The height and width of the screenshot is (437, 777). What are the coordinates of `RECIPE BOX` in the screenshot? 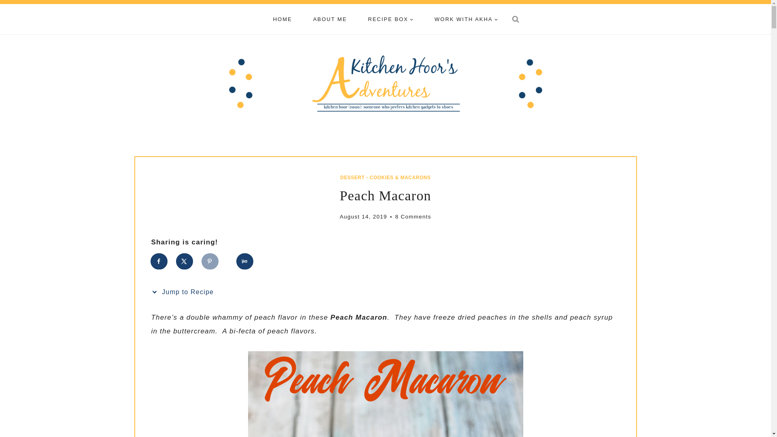 It's located at (390, 19).